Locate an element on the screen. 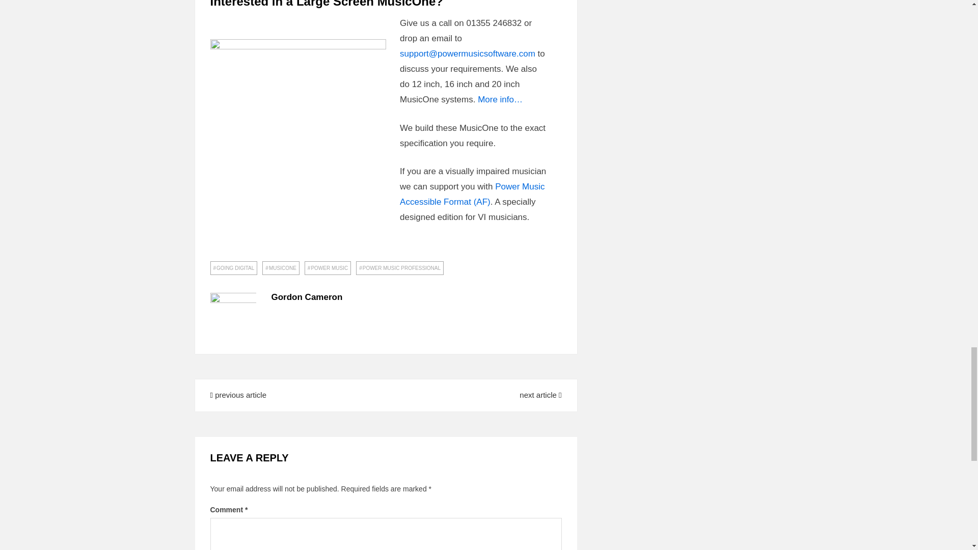  next article is located at coordinates (540, 395).